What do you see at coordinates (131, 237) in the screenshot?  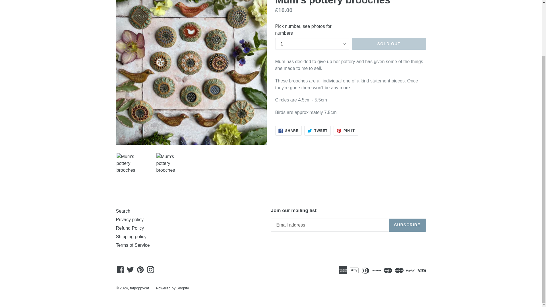 I see `Shipping policy` at bounding box center [131, 237].